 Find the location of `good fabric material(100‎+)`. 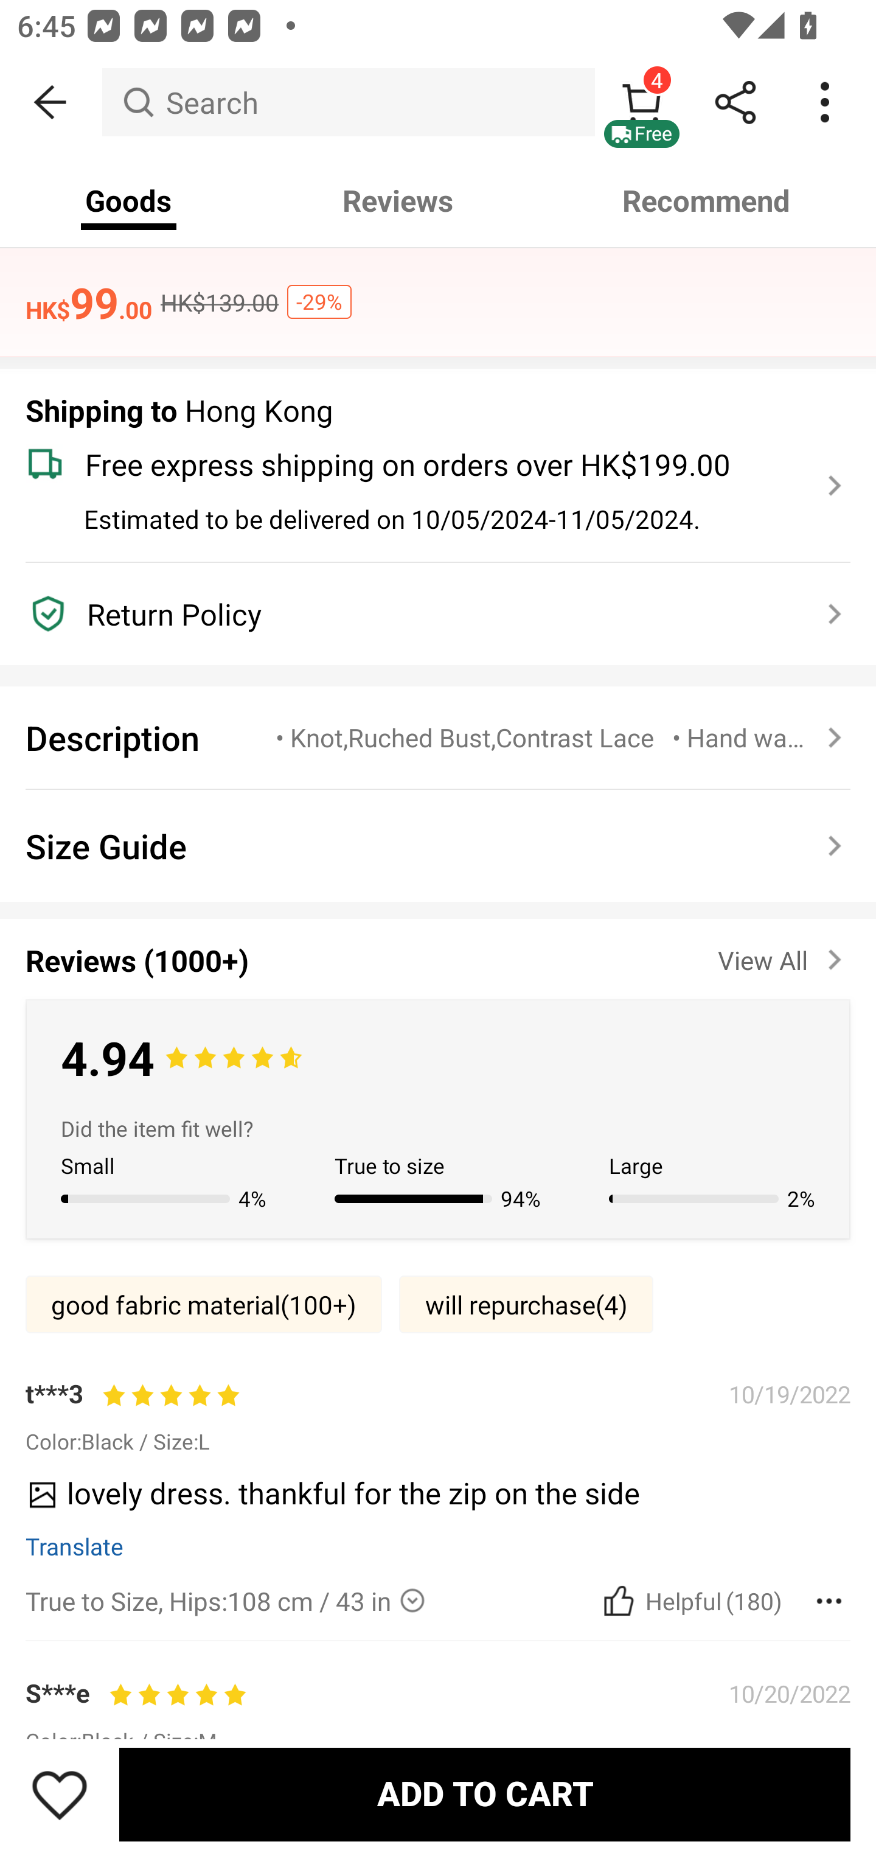

good fabric material(100‎+) is located at coordinates (203, 1304).